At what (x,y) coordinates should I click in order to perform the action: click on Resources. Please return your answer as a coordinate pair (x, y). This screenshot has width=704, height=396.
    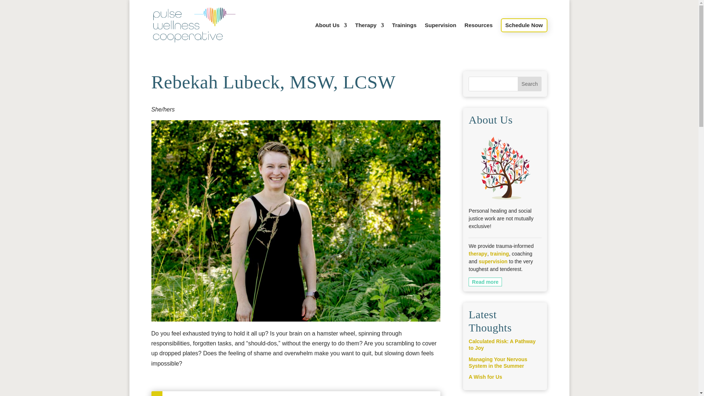
    Looking at the image, I should click on (479, 32).